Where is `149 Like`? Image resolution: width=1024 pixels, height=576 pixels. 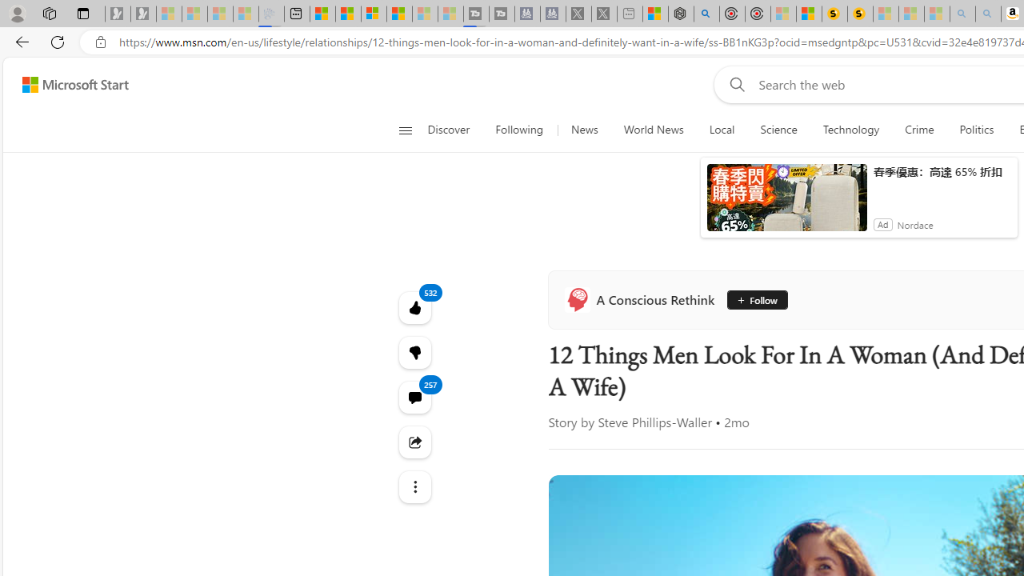 149 Like is located at coordinates (922, 459).